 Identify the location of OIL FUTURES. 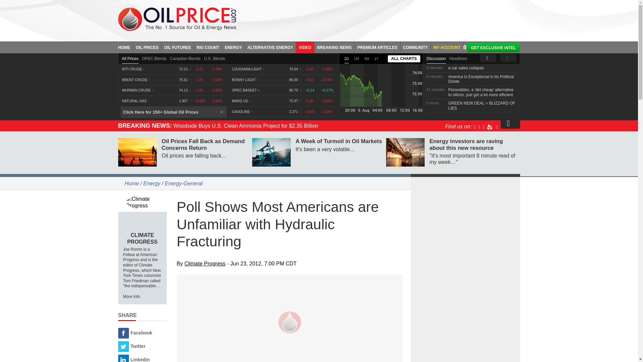
(177, 47).